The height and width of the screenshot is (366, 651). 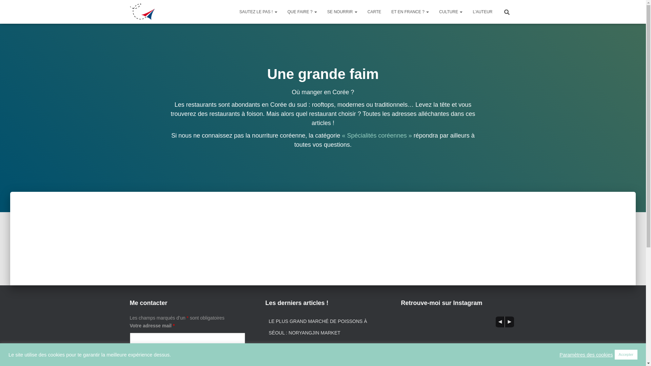 What do you see at coordinates (142, 12) in the screenshot?
I see `123 South Korea` at bounding box center [142, 12].